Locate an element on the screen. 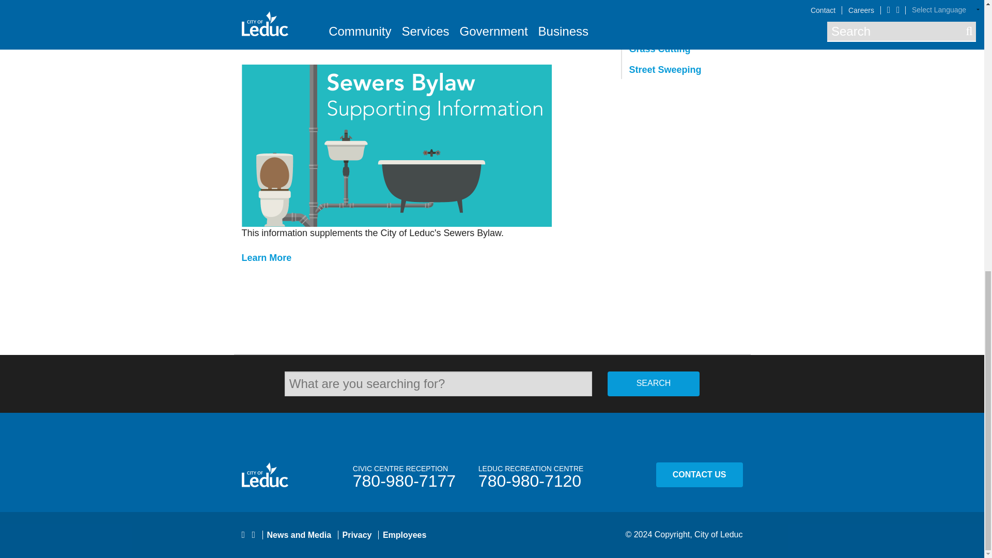  City of Leduc Home is located at coordinates (265, 474).